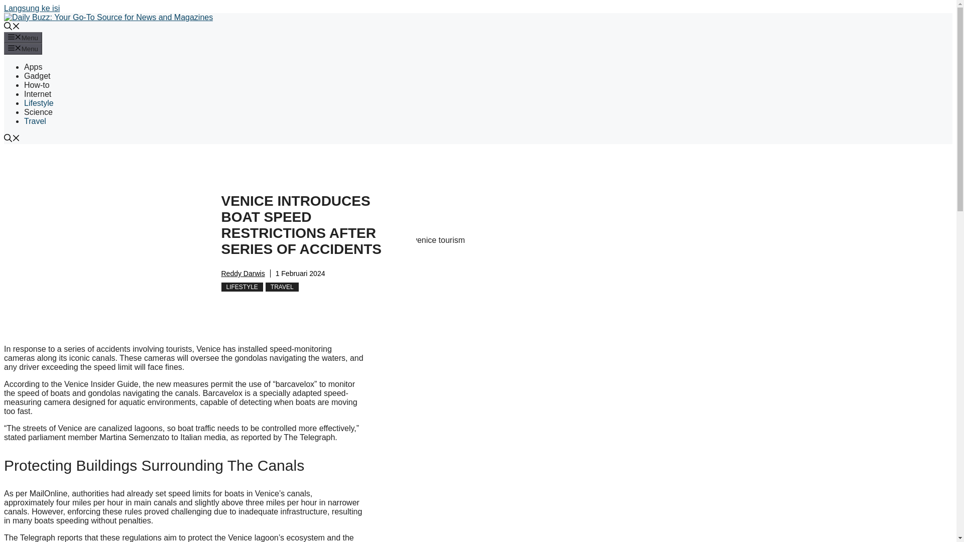 The image size is (964, 542). I want to click on Travel, so click(35, 121).